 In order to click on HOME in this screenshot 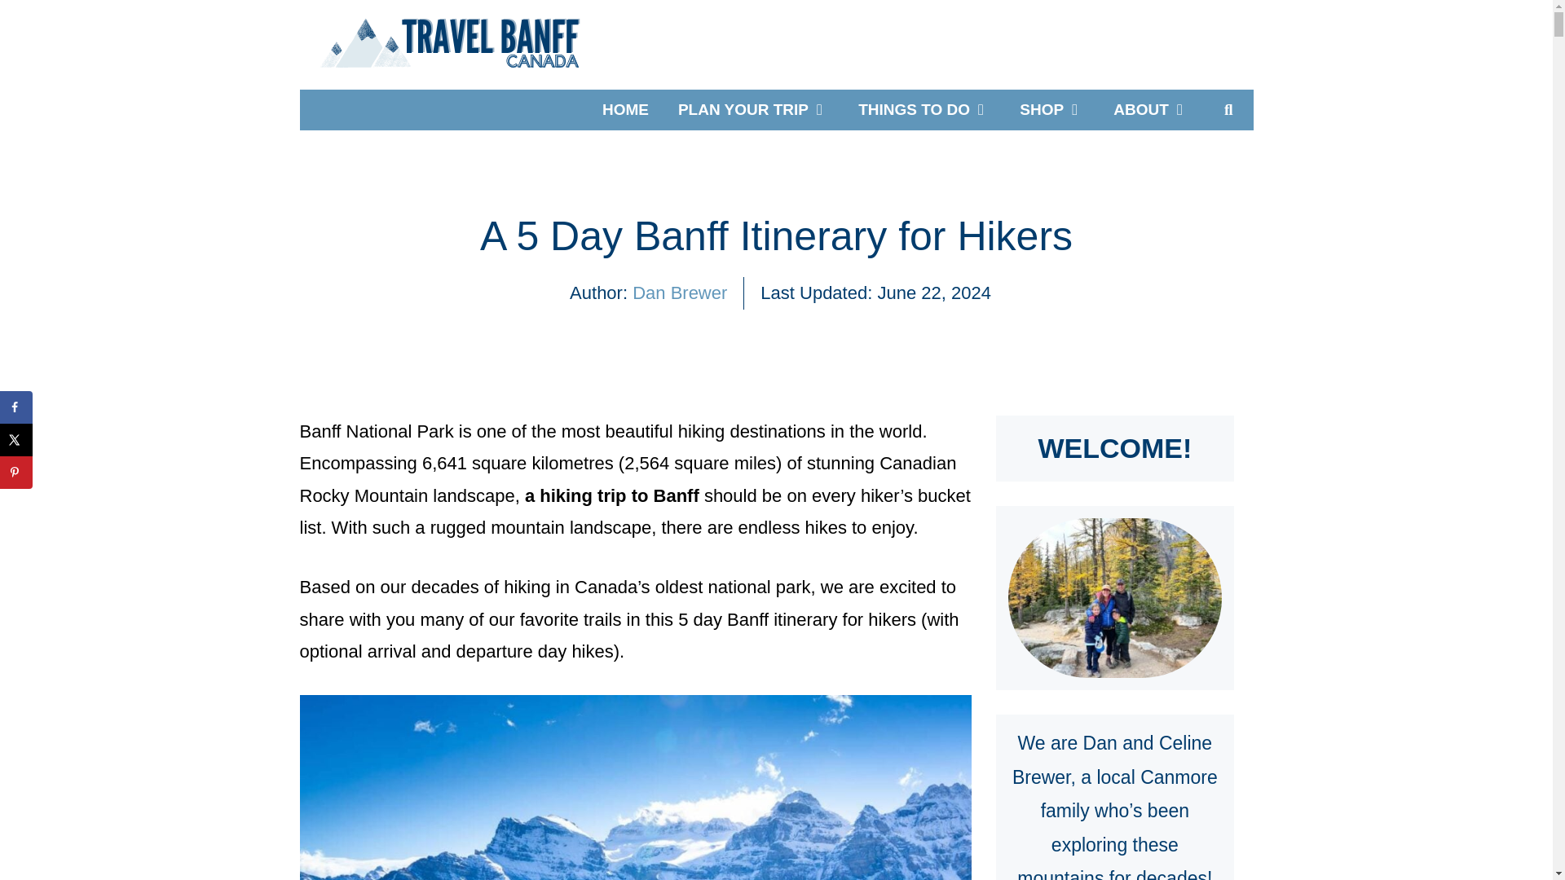, I will do `click(626, 109)`.